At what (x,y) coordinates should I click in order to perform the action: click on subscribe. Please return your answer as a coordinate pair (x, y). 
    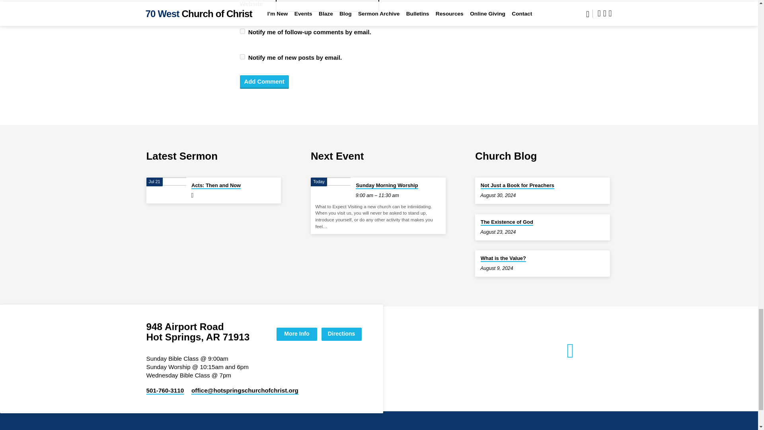
    Looking at the image, I should click on (242, 57).